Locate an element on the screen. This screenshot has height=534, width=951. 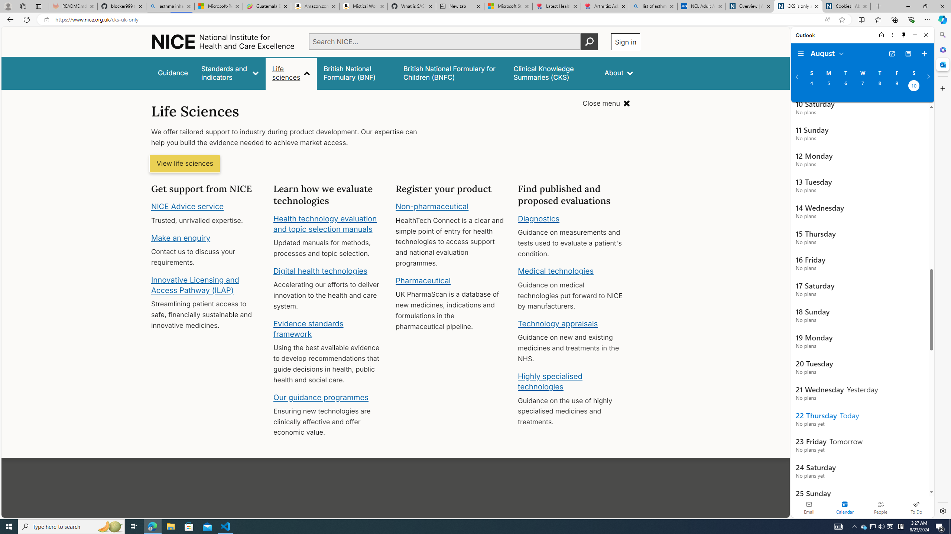
asthma inhaler - Search is located at coordinates (170, 6).